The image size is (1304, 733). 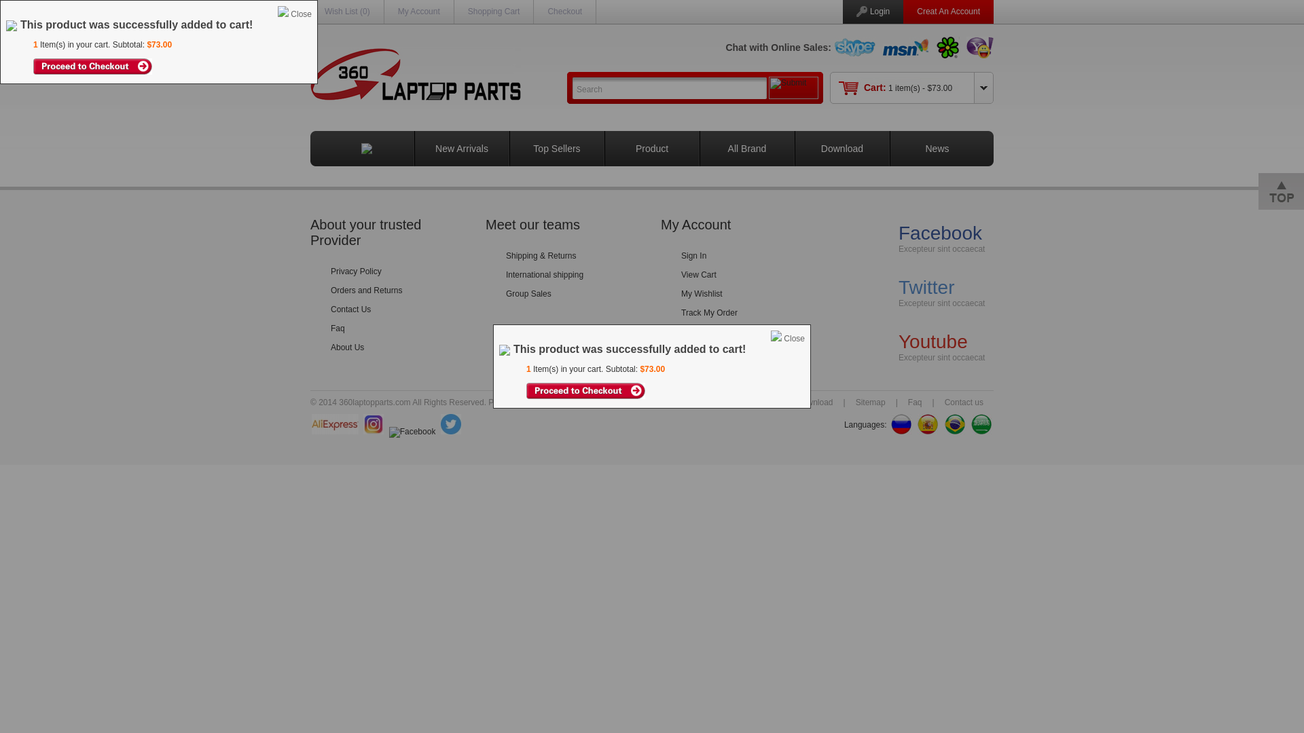 I want to click on 360 laptop parts limited a laptop parts supplyer., so click(x=416, y=75).